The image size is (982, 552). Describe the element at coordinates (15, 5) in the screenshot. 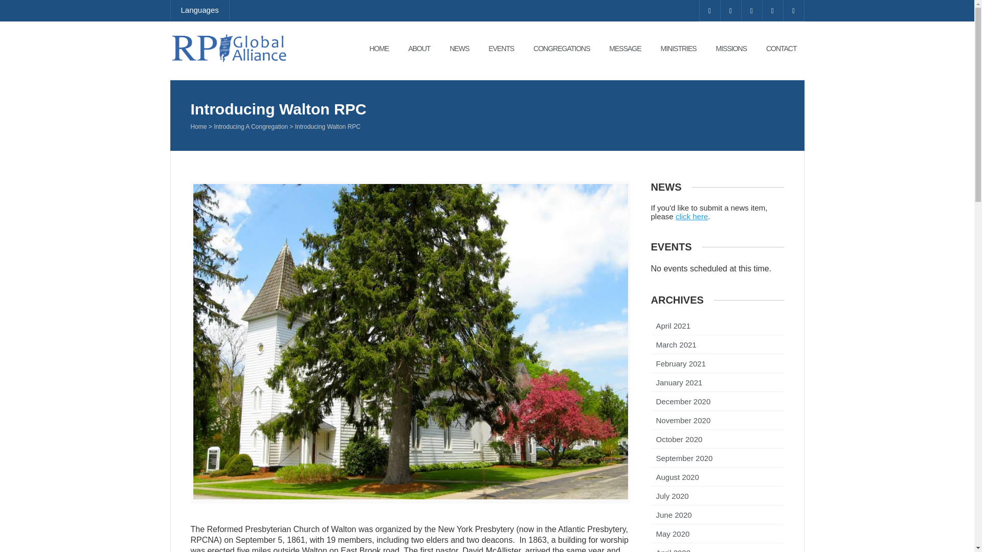

I see `Search` at that location.